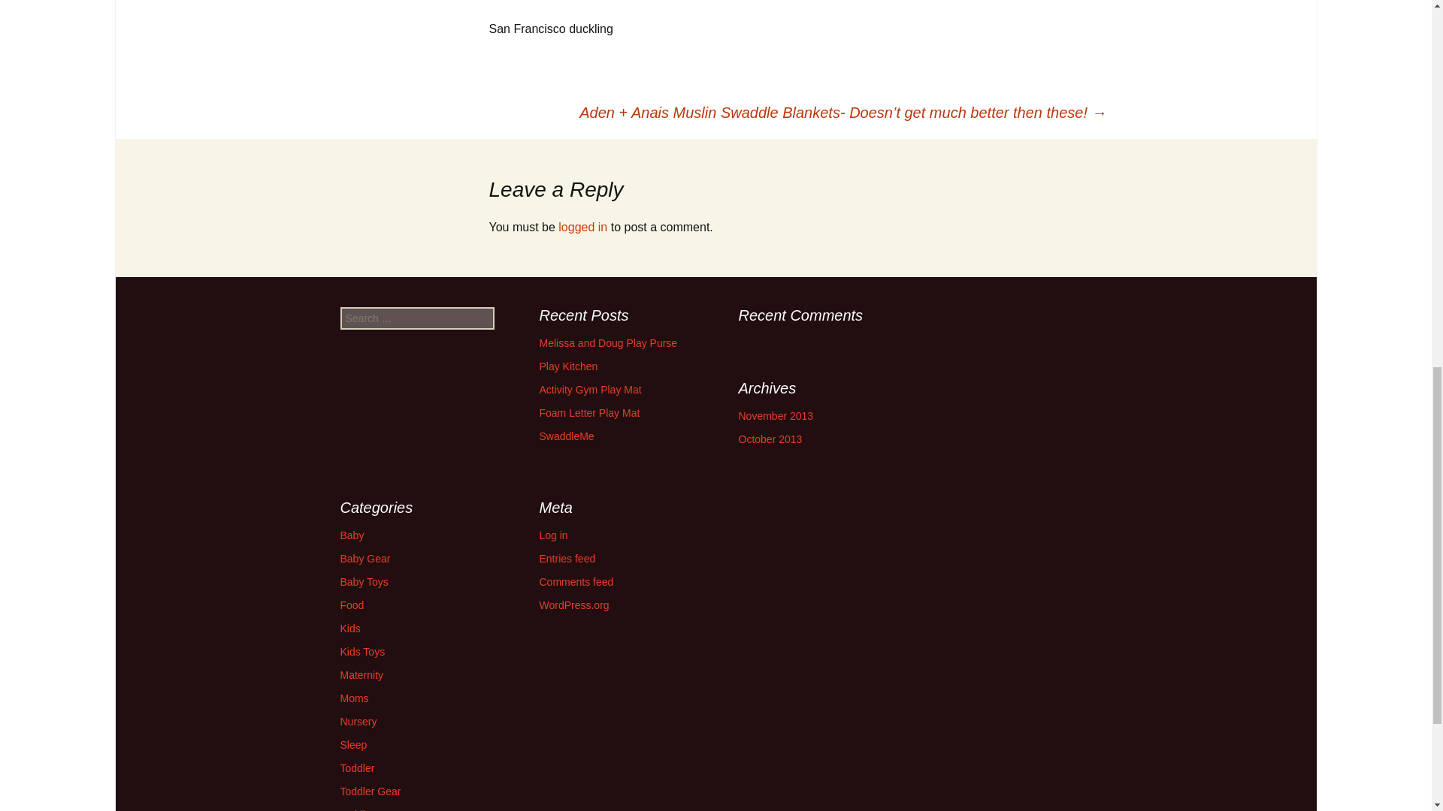 The image size is (1443, 811). I want to click on Baby, so click(351, 535).